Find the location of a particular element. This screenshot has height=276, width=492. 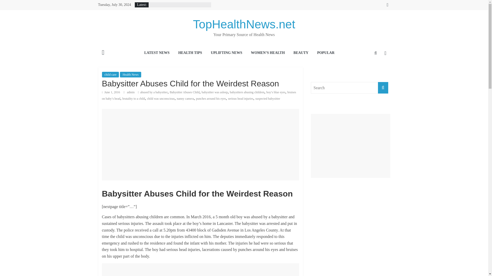

babysitters abusing children is located at coordinates (247, 92).